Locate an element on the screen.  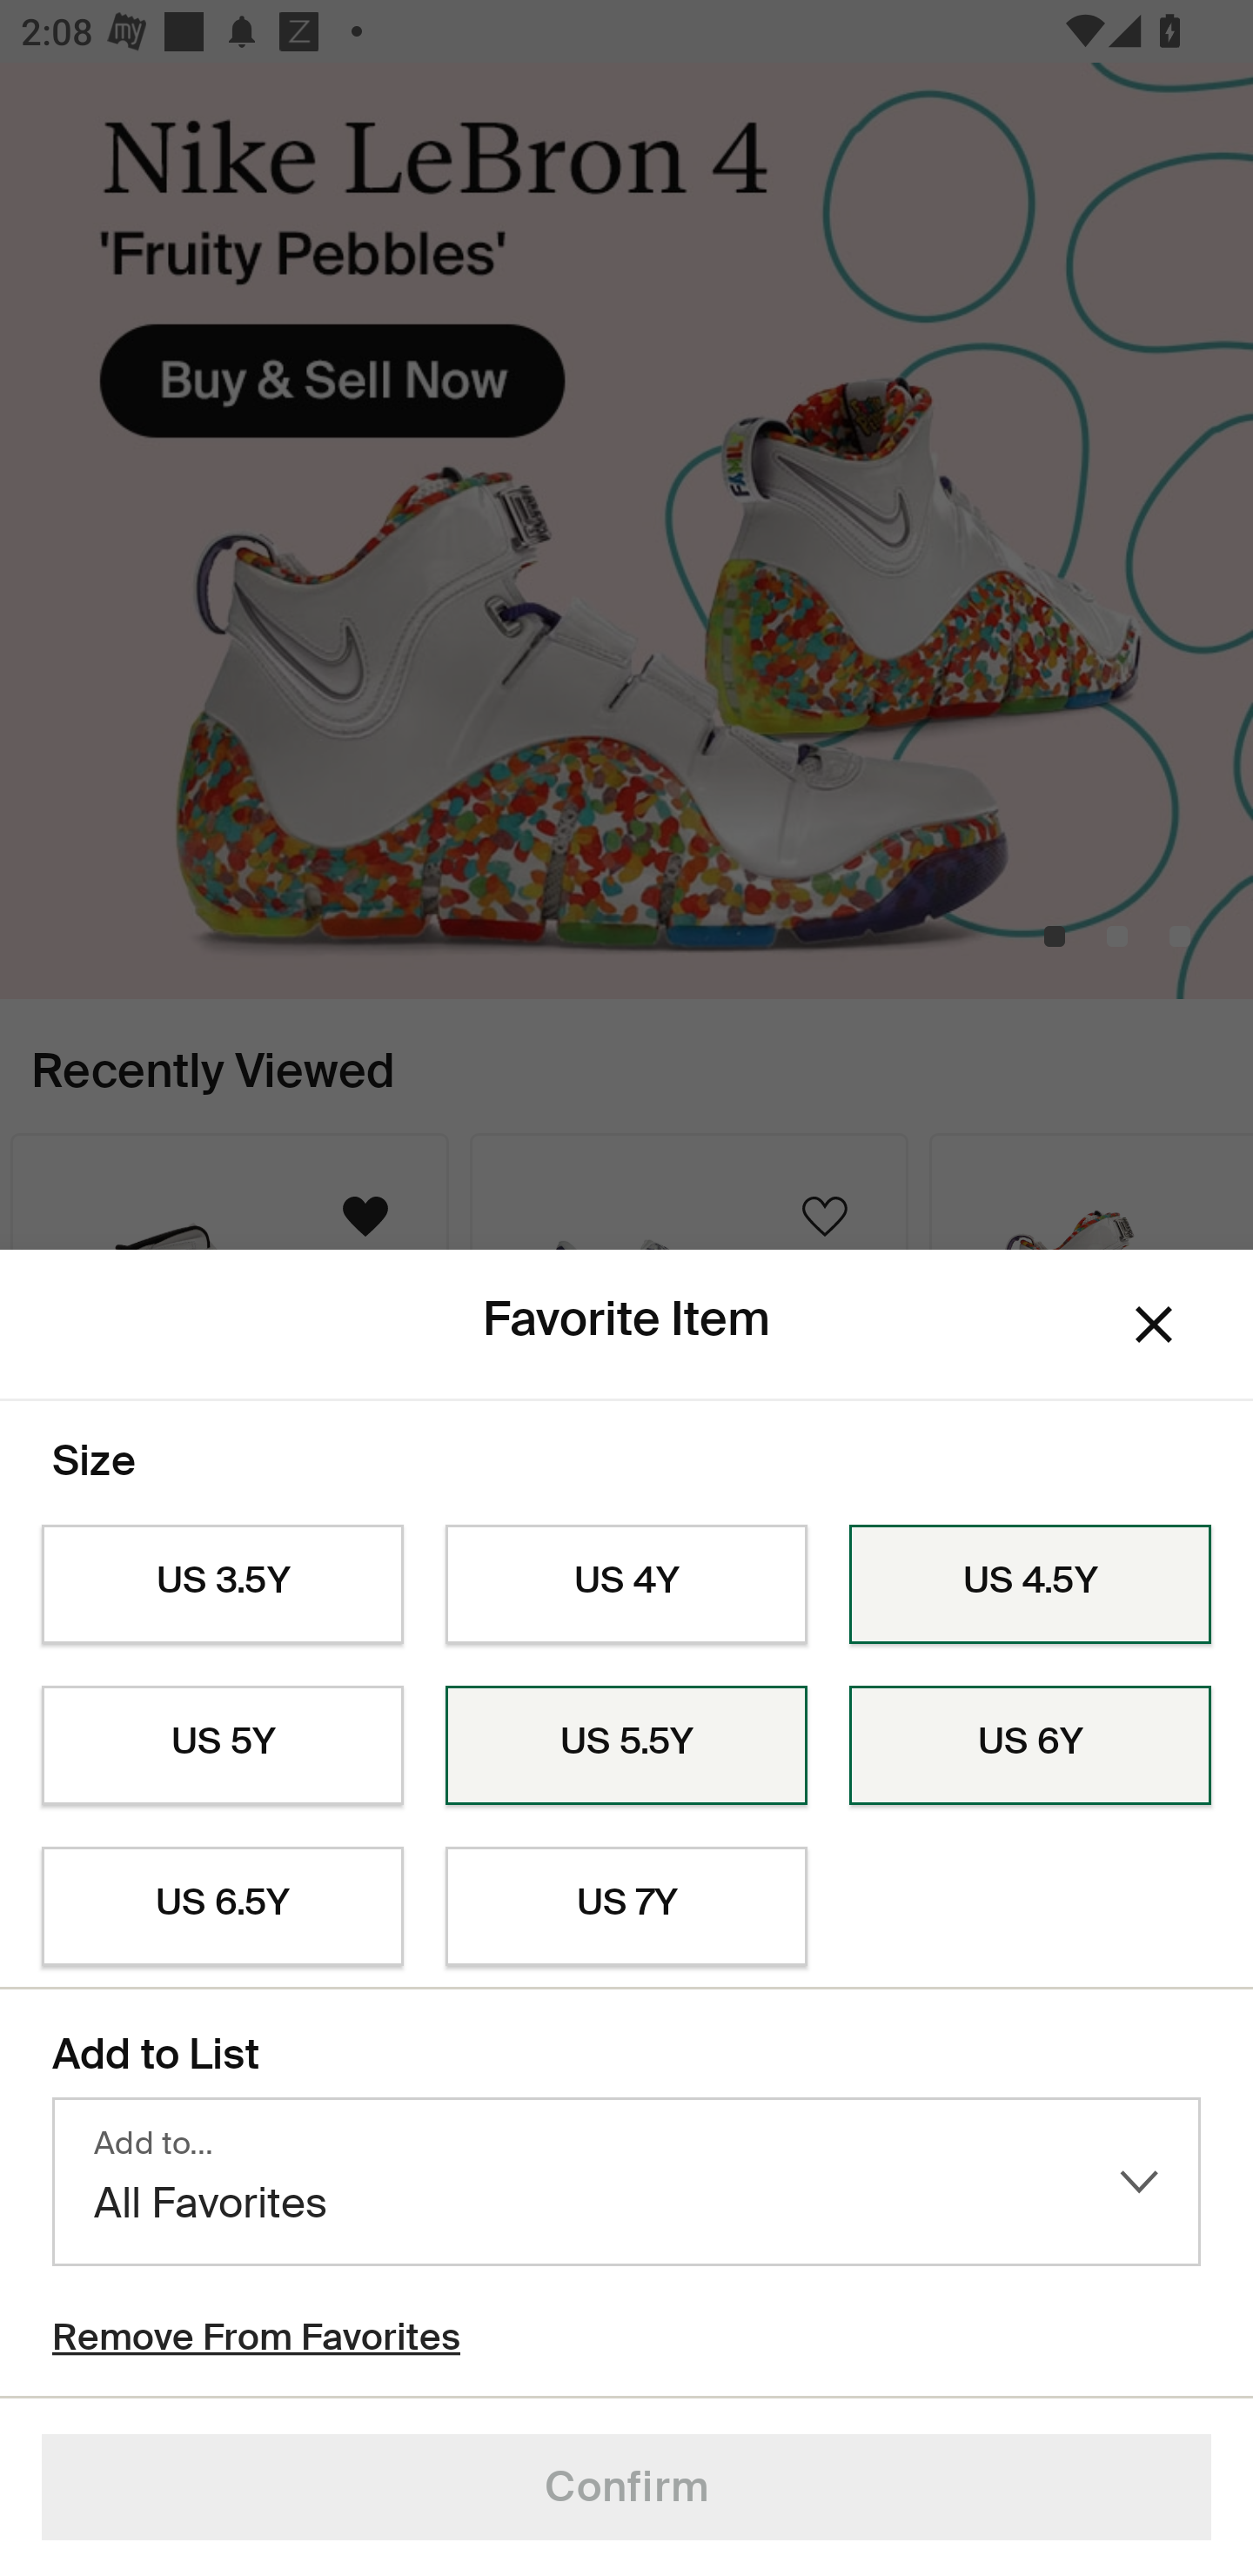
Confirm is located at coordinates (626, 2487).